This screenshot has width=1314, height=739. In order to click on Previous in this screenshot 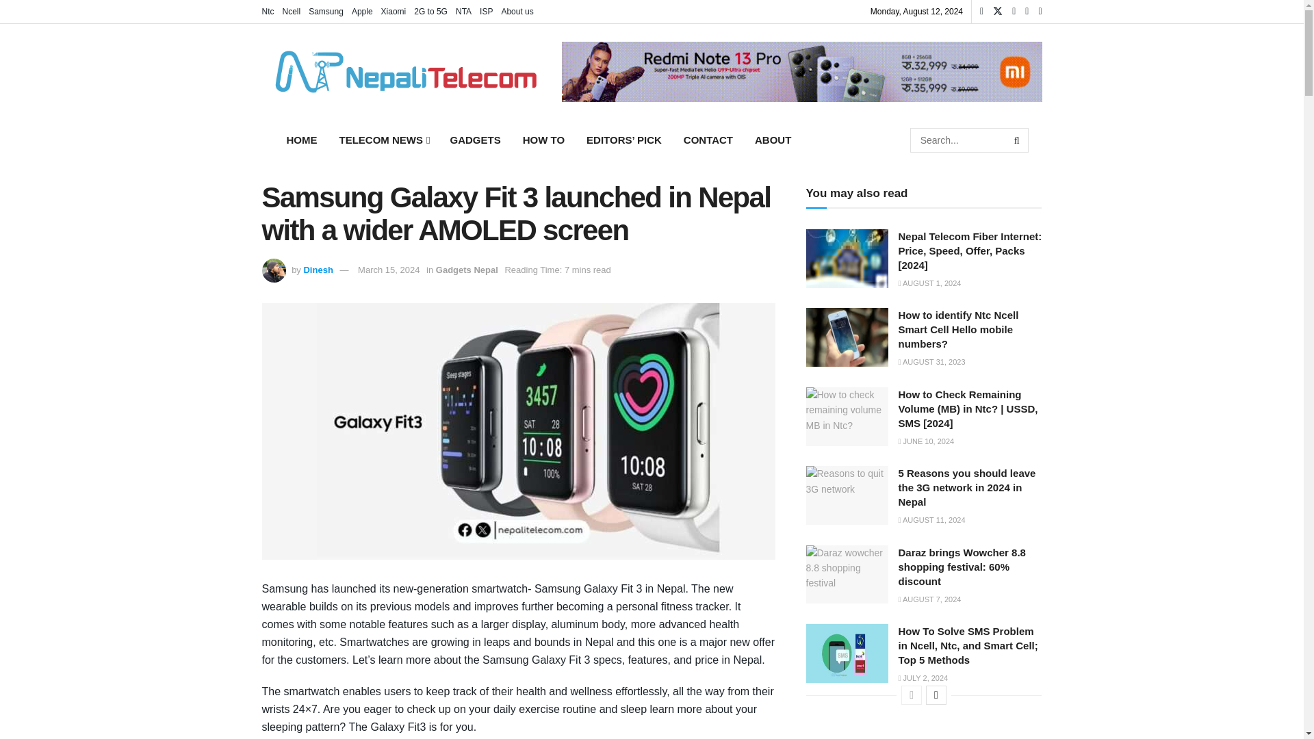, I will do `click(912, 695)`.